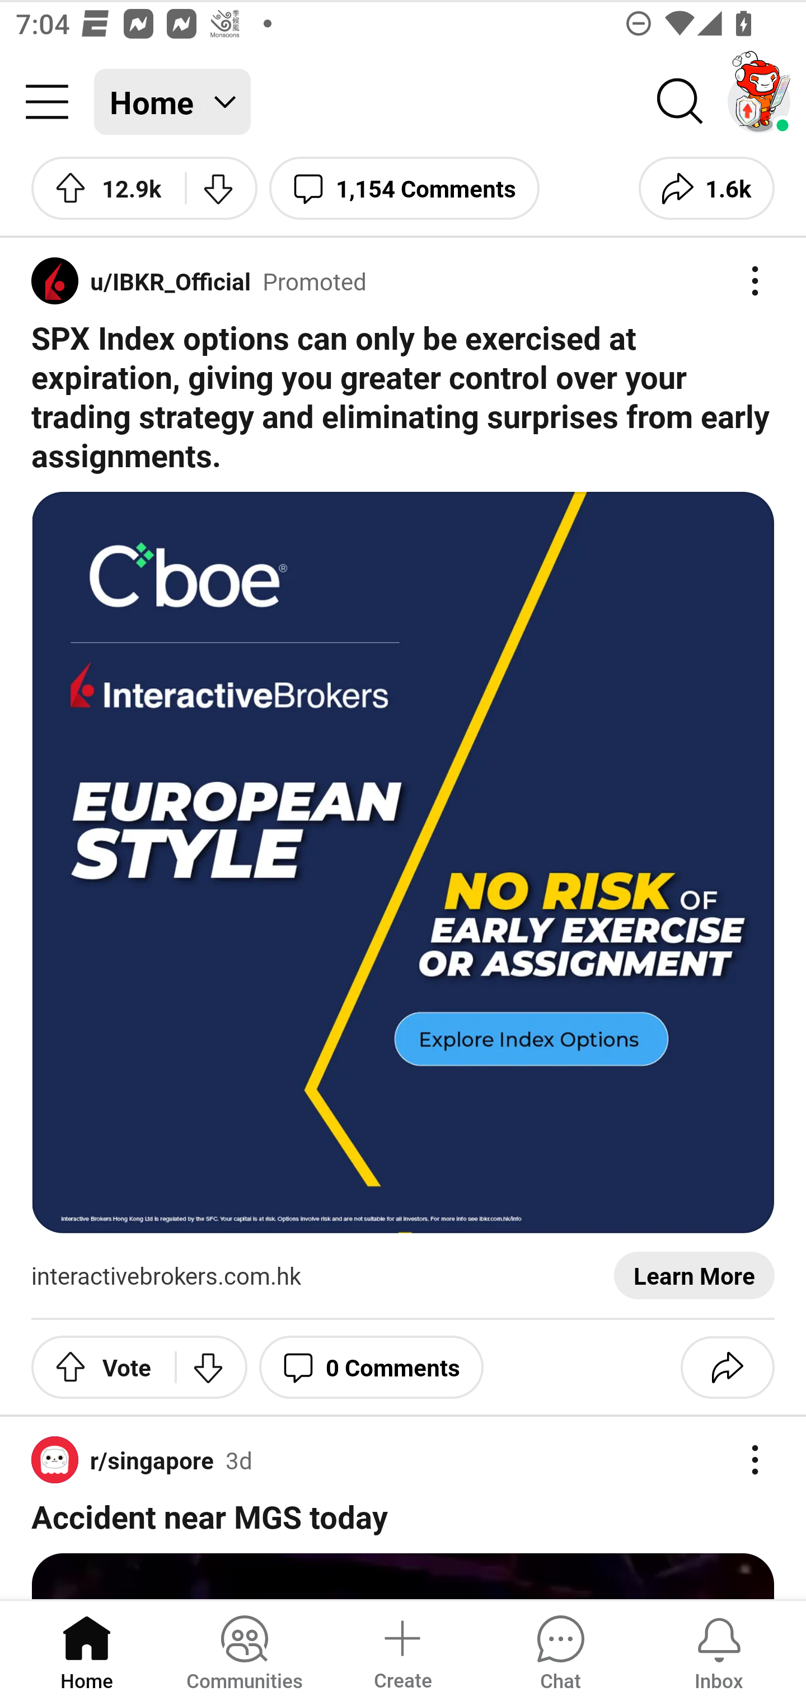 Image resolution: width=806 pixels, height=1701 pixels. What do you see at coordinates (560, 1650) in the screenshot?
I see `Chat` at bounding box center [560, 1650].